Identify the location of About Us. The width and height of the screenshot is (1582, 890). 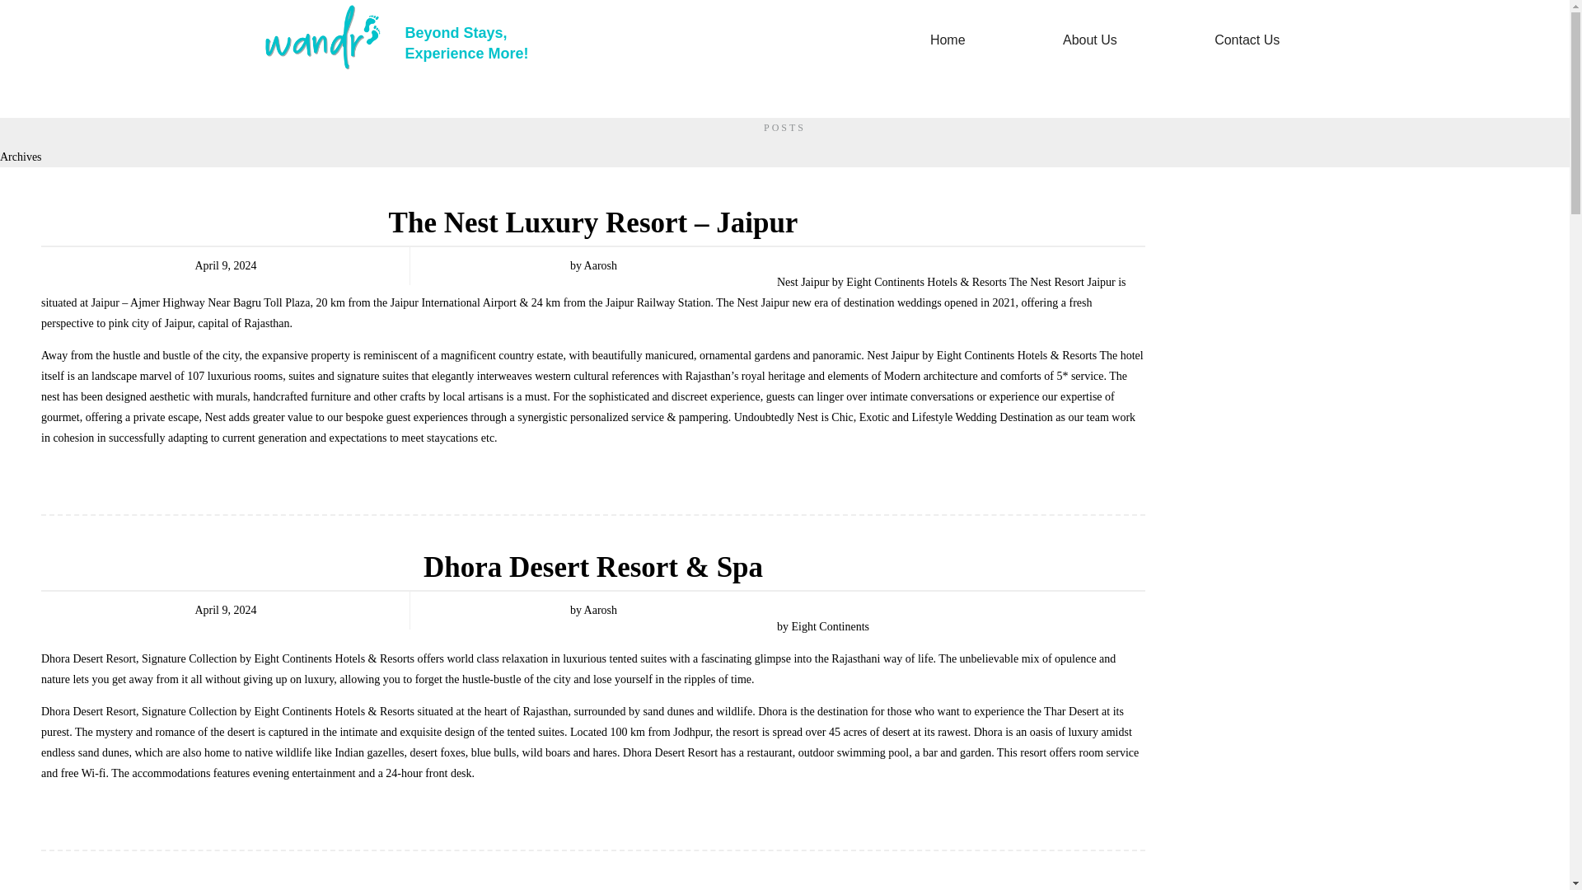
(1247, 40).